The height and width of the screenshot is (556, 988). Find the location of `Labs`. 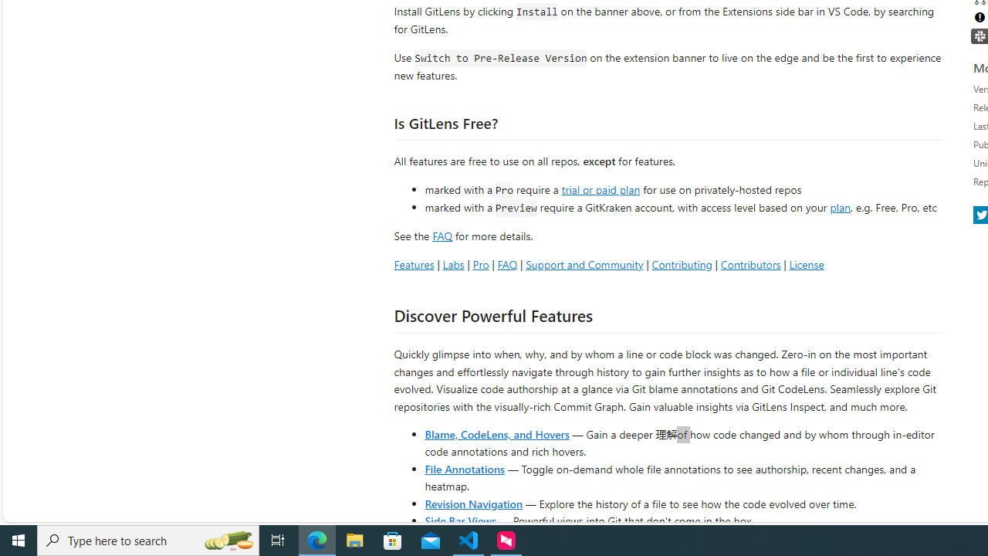

Labs is located at coordinates (453, 264).